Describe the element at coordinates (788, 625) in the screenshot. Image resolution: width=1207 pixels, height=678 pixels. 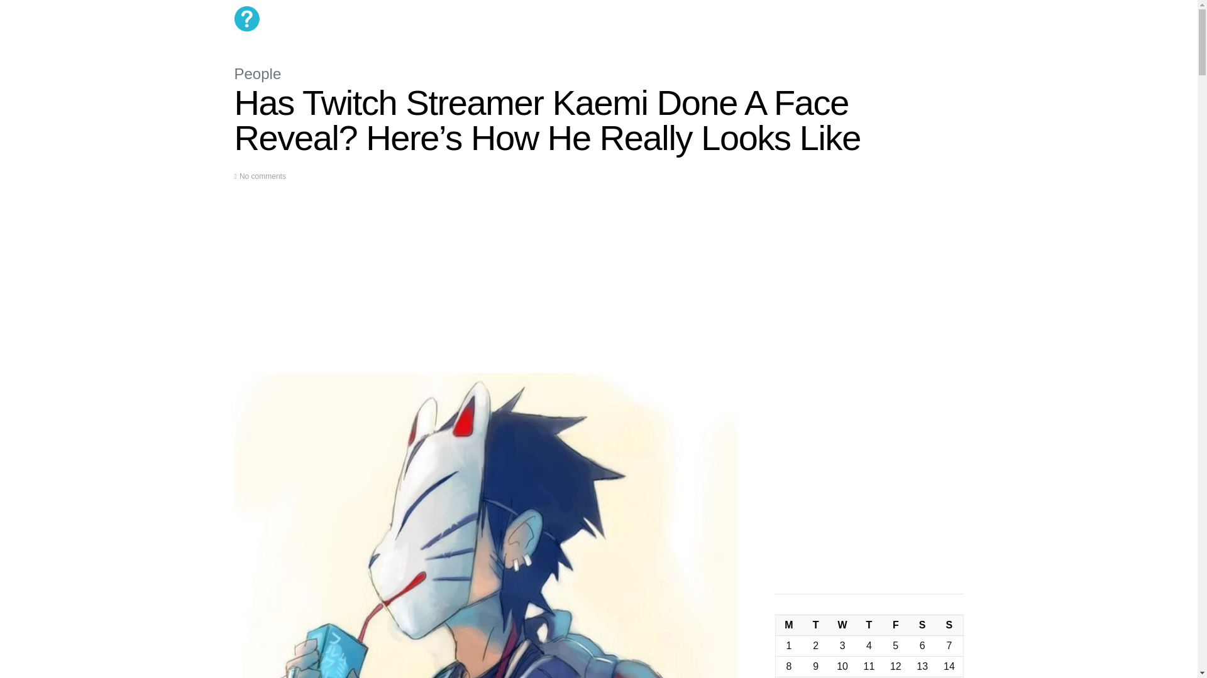
I see `Monday` at that location.